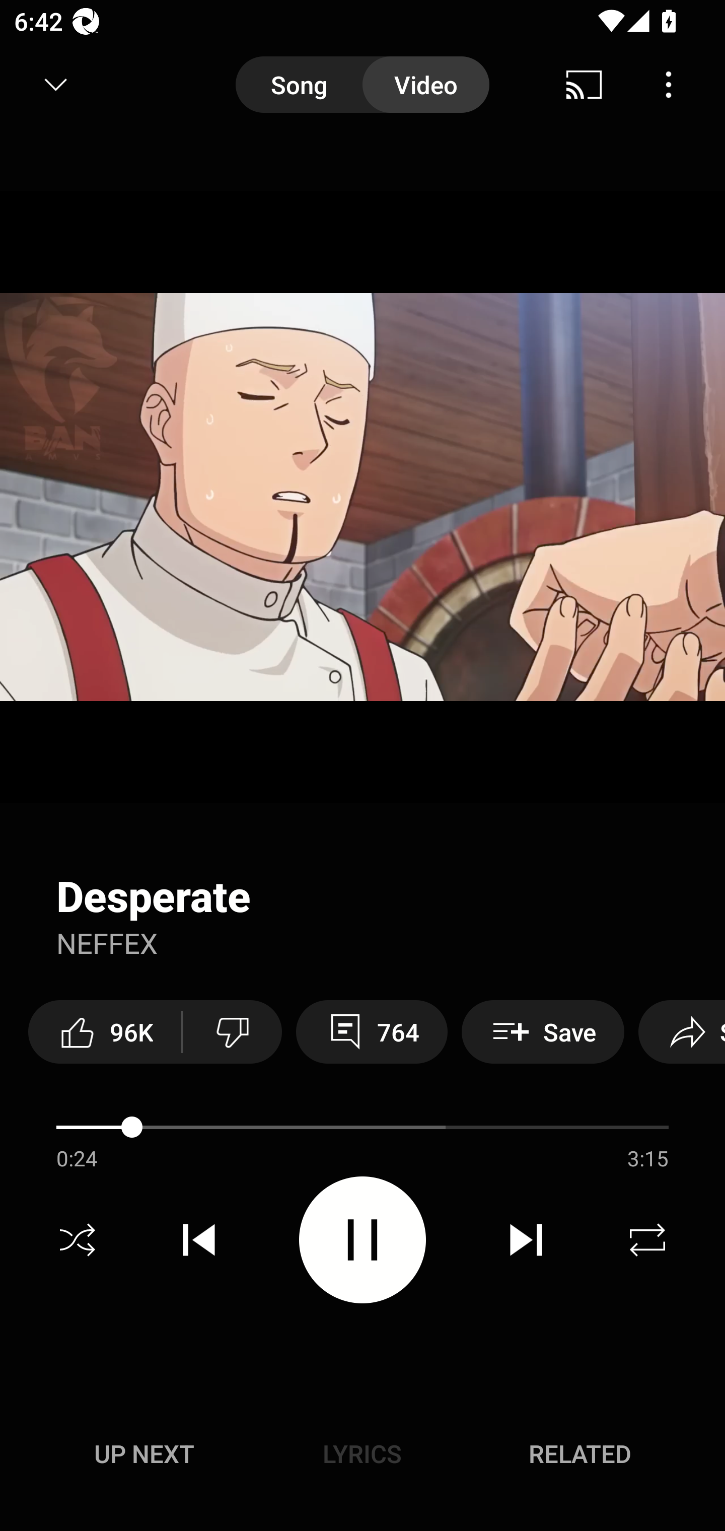 The image size is (725, 1531). What do you see at coordinates (682, 1031) in the screenshot?
I see `Share` at bounding box center [682, 1031].